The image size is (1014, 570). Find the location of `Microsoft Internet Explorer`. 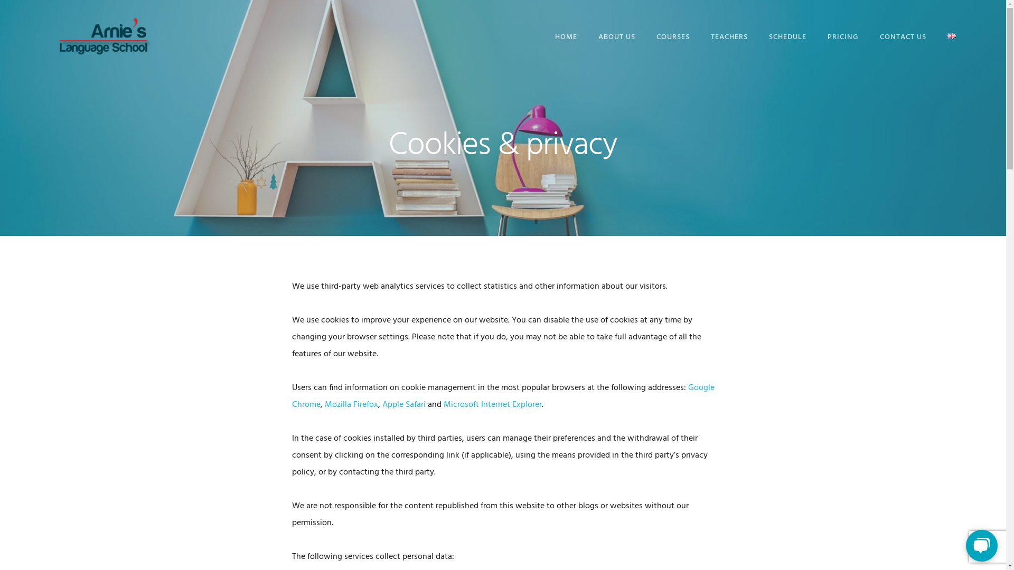

Microsoft Internet Explorer is located at coordinates (493, 405).